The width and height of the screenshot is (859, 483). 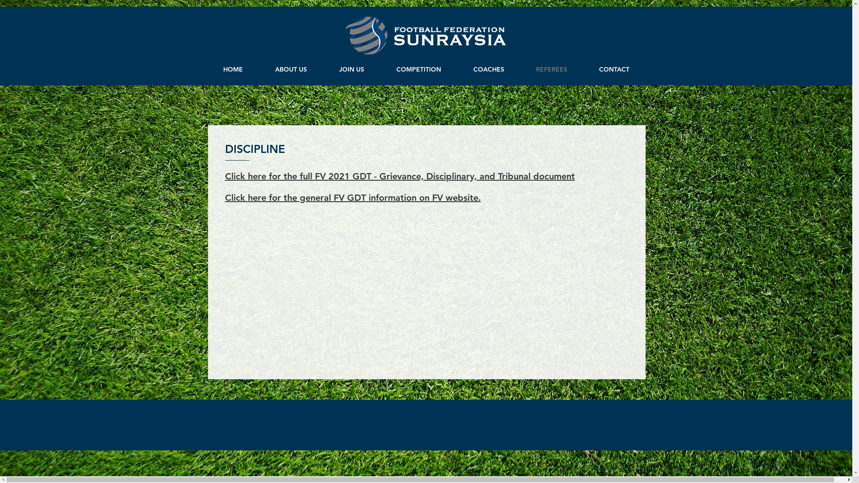 I want to click on HOME, so click(x=233, y=69).